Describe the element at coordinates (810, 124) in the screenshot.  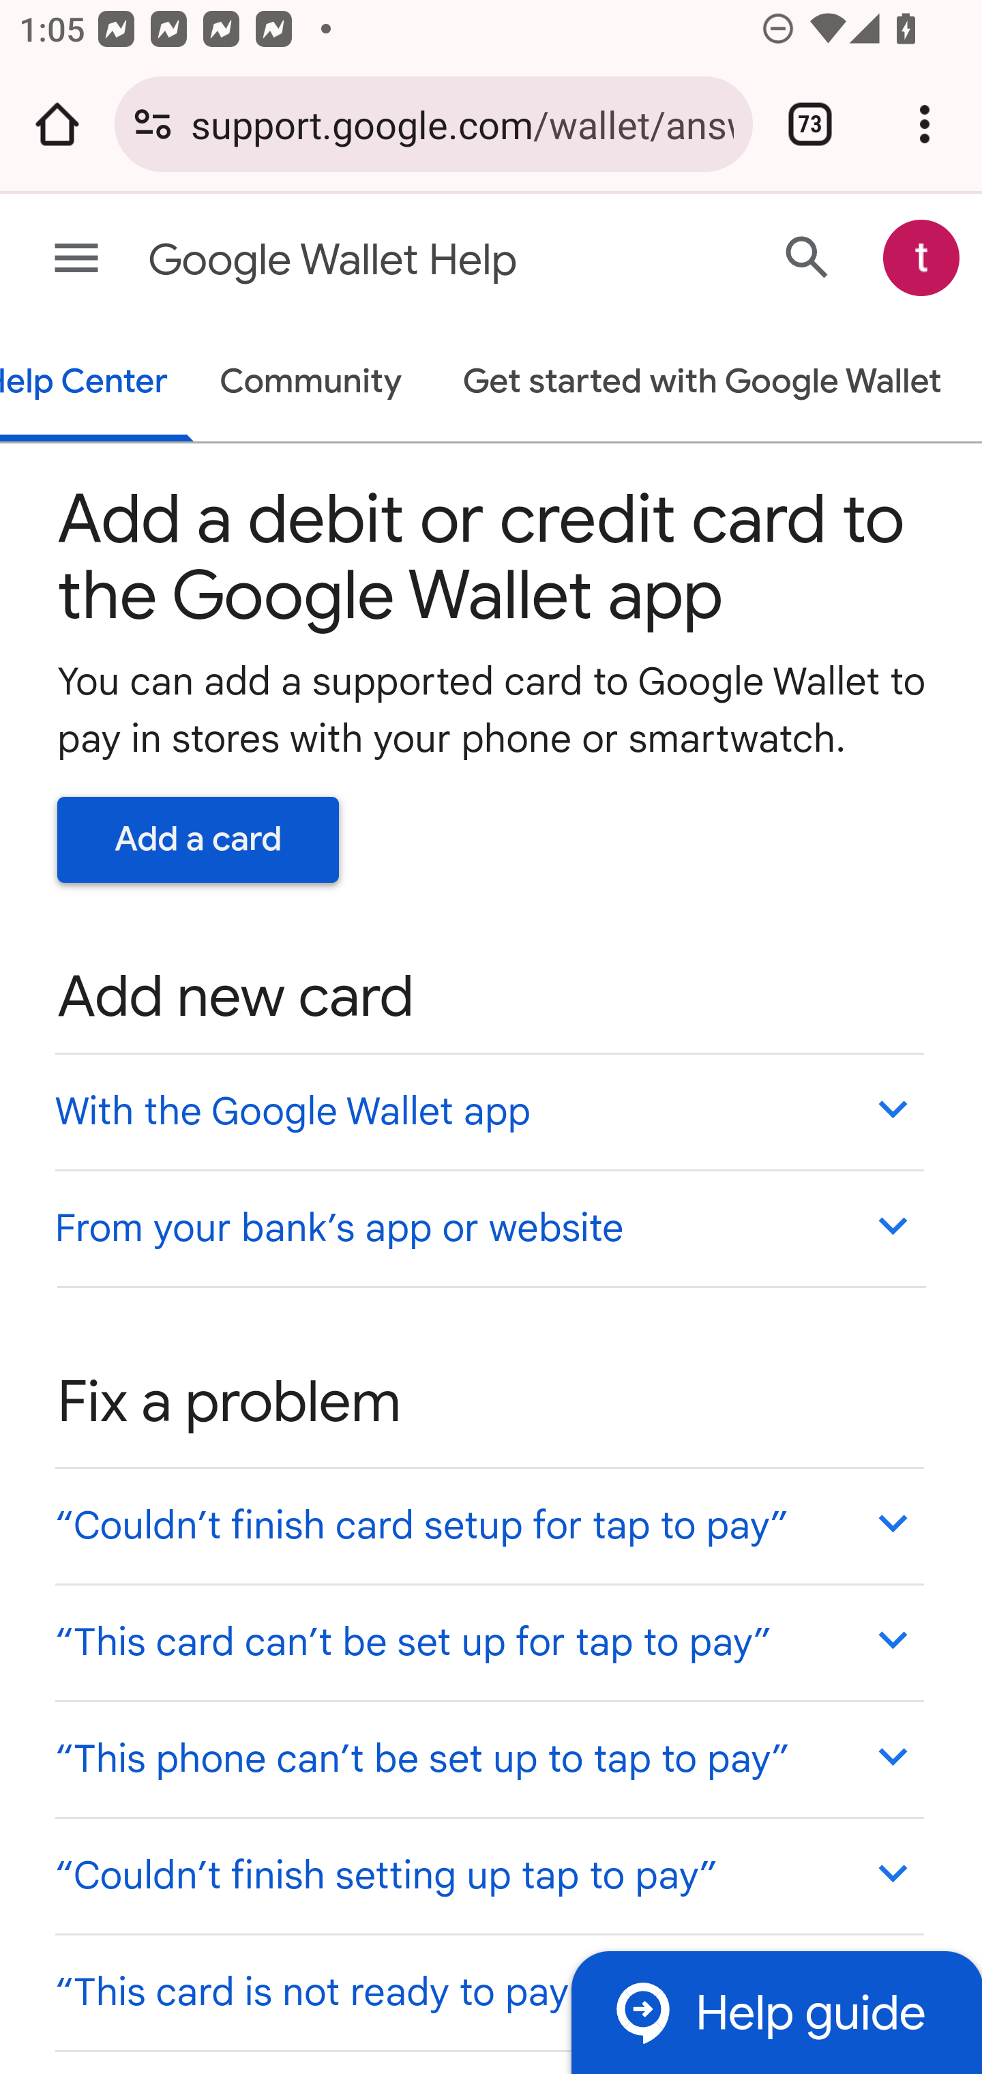
I see `Switch or close tabs` at that location.